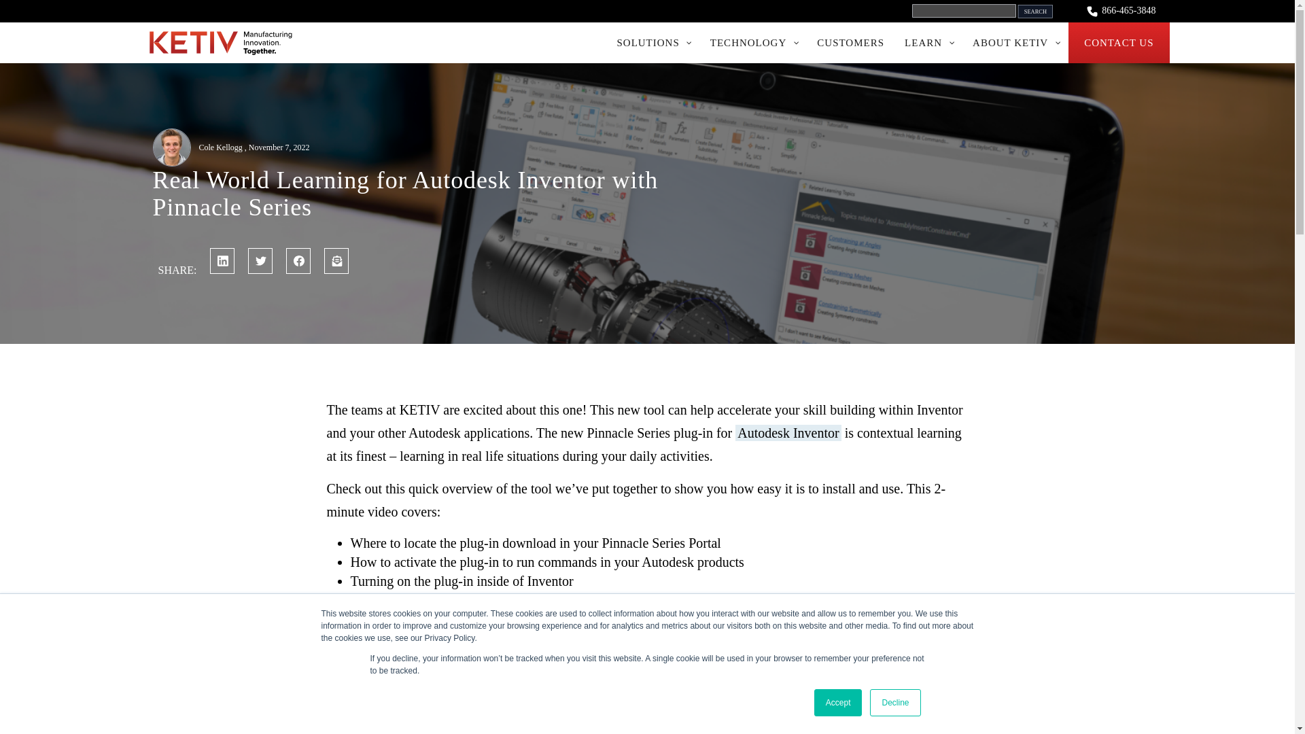  I want to click on LEARN, so click(928, 42).